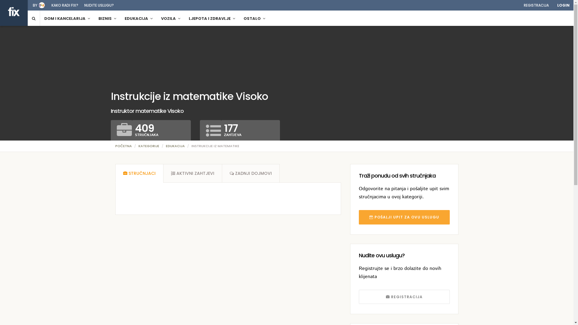  I want to click on KAKO RADI FIX?, so click(65, 5).